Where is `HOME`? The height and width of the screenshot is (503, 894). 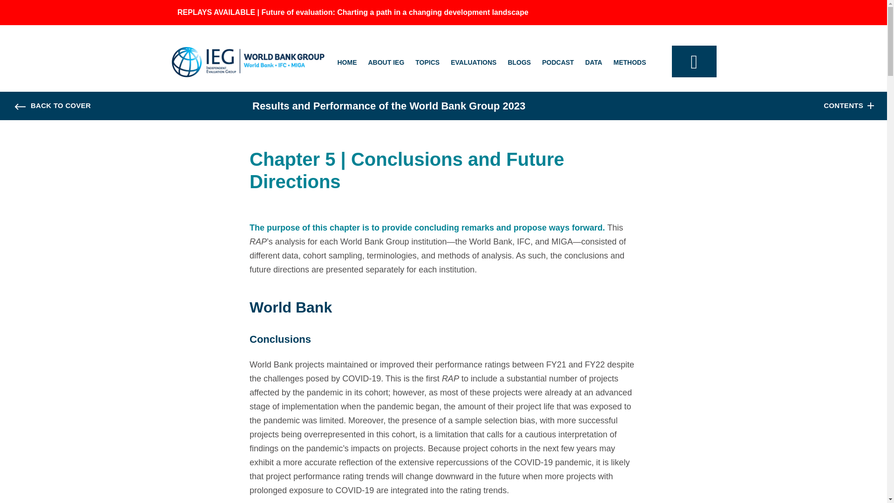 HOME is located at coordinates (346, 62).